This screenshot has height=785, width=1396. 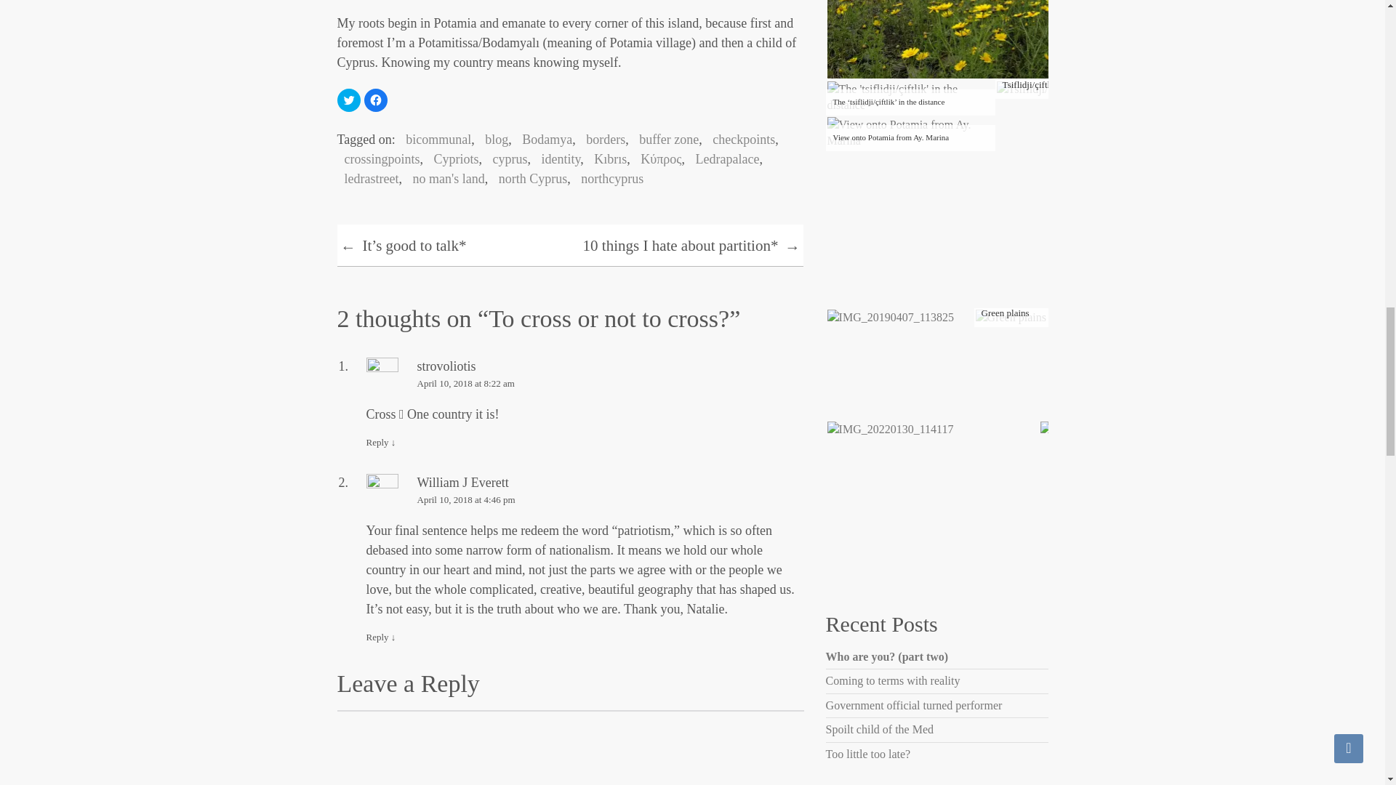 What do you see at coordinates (602, 140) in the screenshot?
I see `borders` at bounding box center [602, 140].